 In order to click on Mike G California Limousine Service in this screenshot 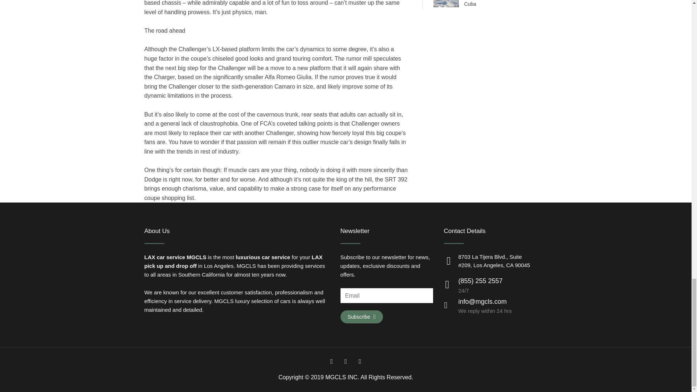, I will do `click(196, 257)`.